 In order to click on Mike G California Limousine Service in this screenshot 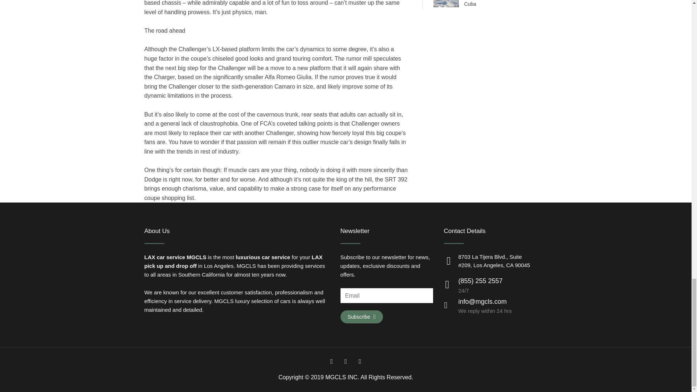, I will do `click(196, 257)`.